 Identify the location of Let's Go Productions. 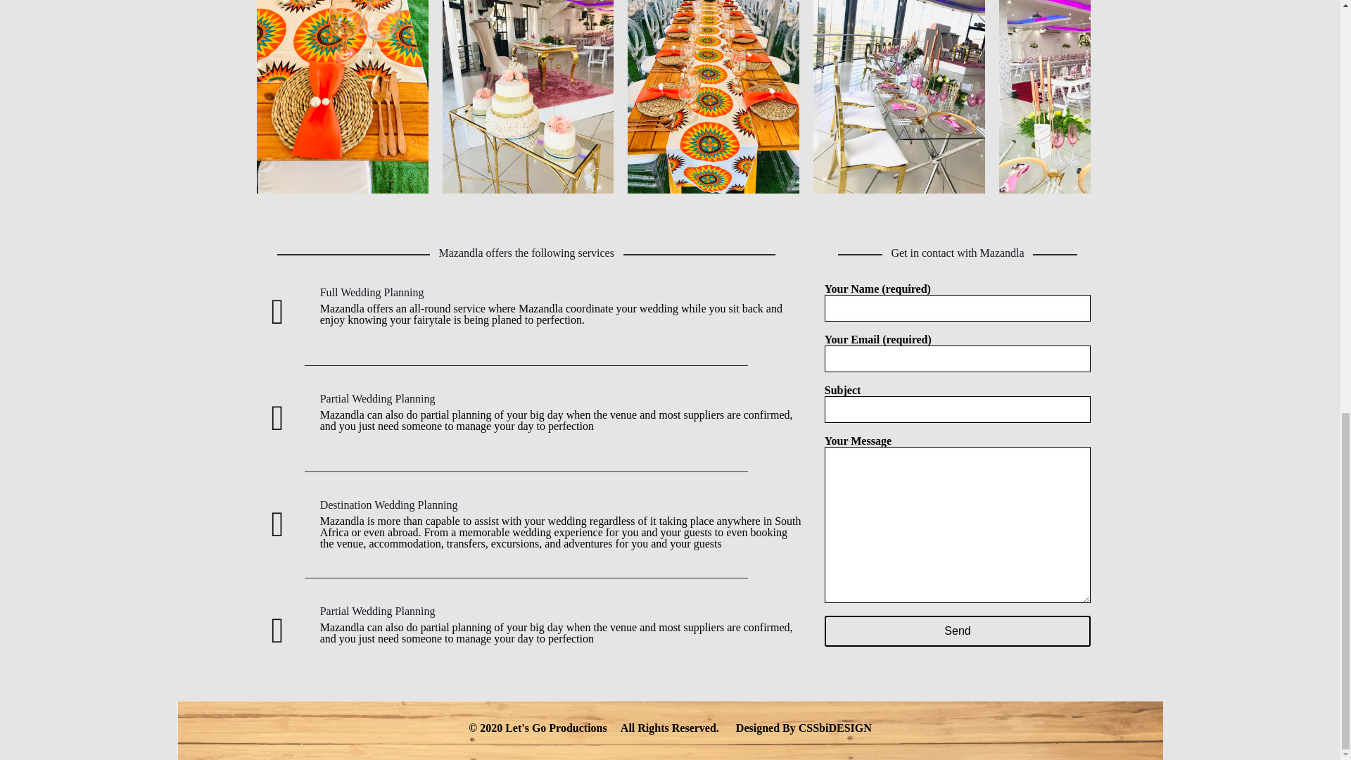
(556, 728).